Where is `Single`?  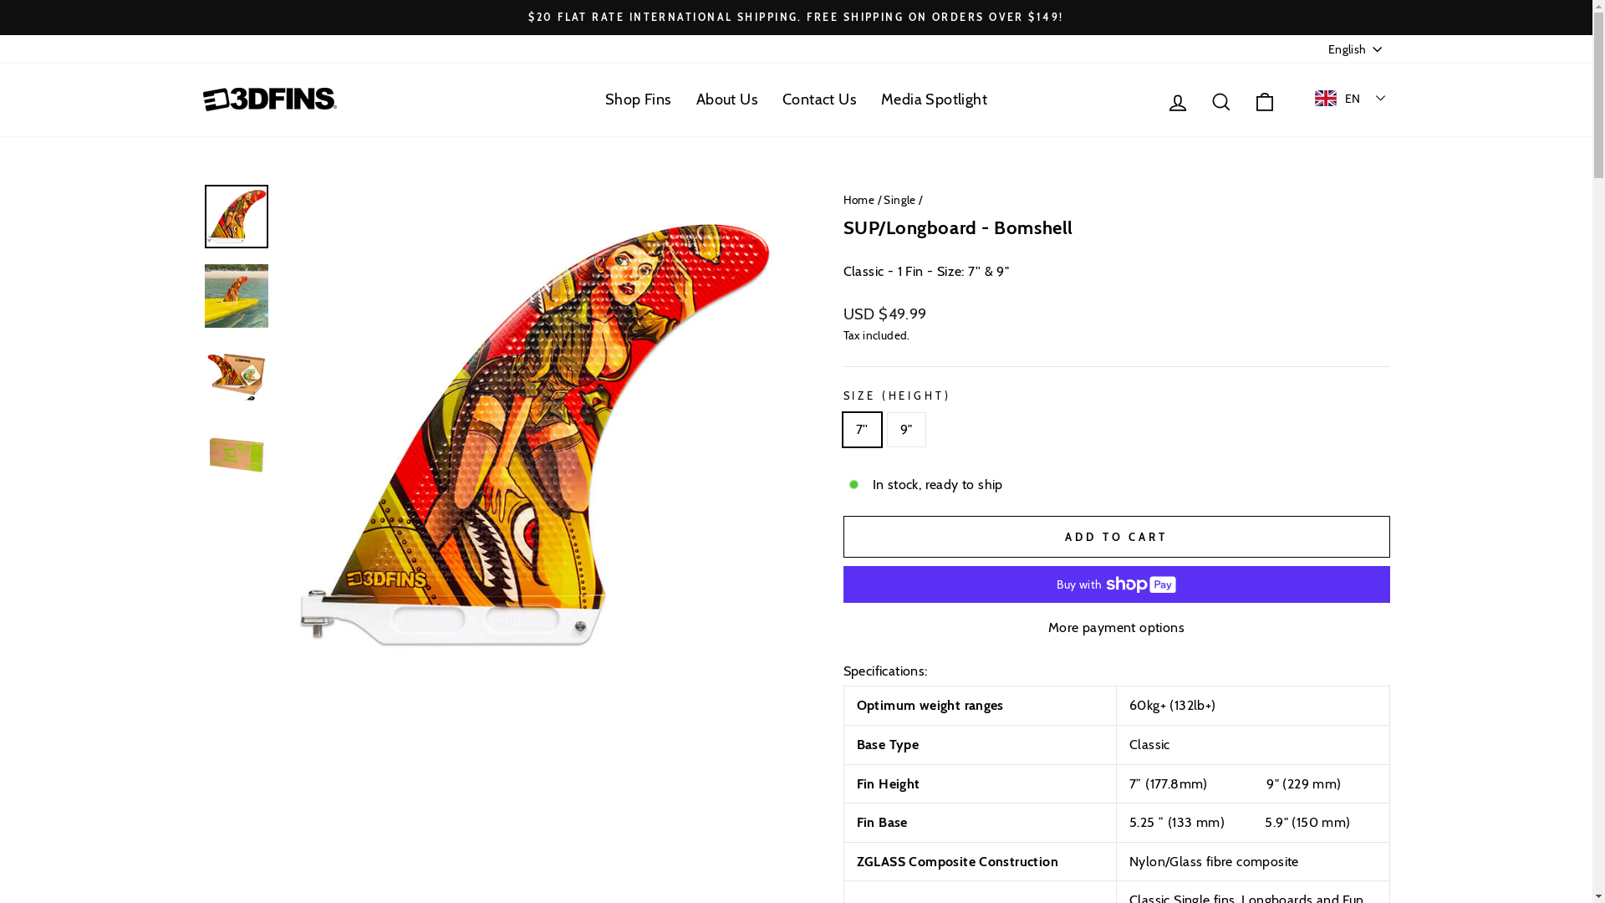
Single is located at coordinates (899, 199).